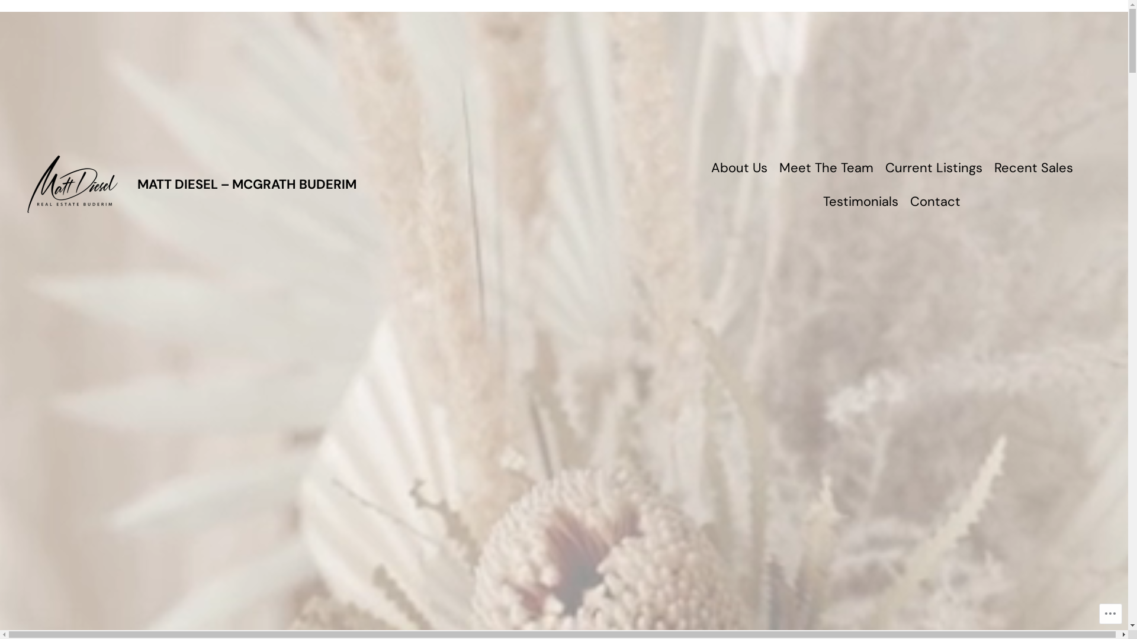 This screenshot has width=1137, height=639. I want to click on Current Listings, so click(933, 168).